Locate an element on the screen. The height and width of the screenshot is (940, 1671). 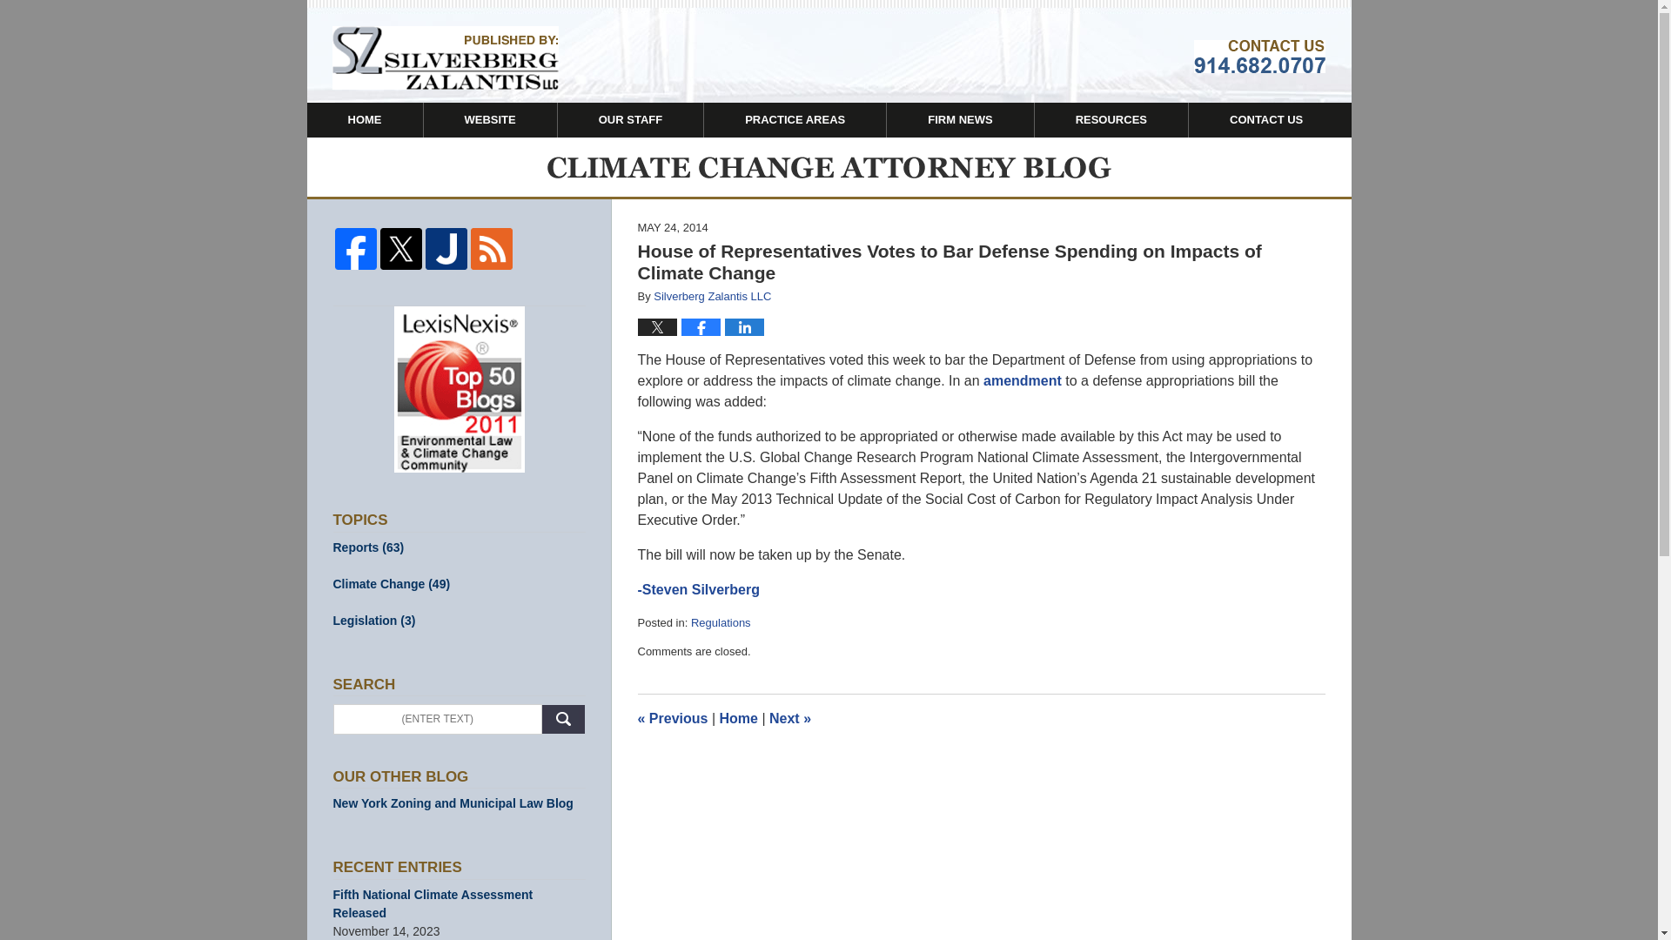
Published By Silverberg Zalantis LLC is located at coordinates (1259, 57).